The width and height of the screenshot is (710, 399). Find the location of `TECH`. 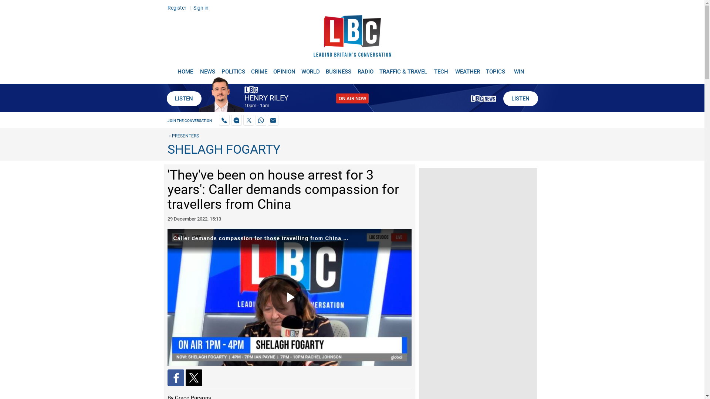

TECH is located at coordinates (441, 69).